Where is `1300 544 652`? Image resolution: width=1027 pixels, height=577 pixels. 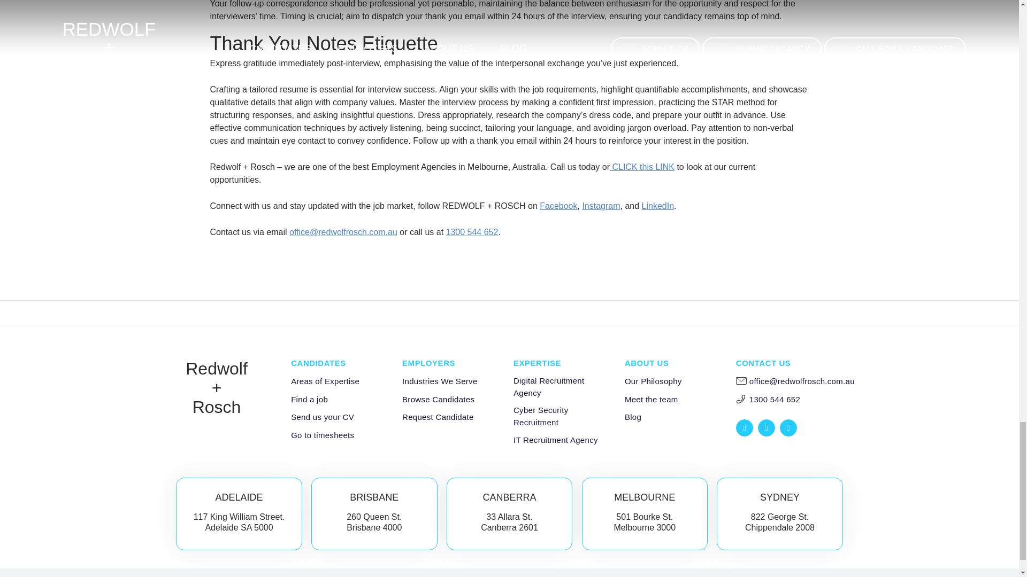 1300 544 652 is located at coordinates (472, 232).